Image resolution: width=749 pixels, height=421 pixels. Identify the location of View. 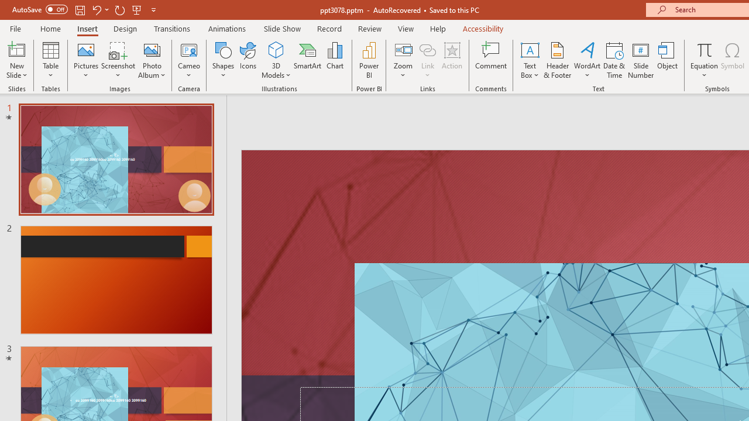
(406, 28).